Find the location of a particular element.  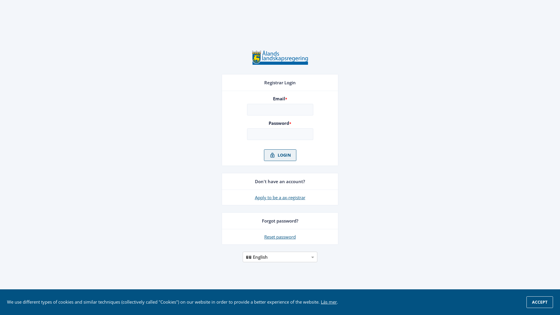

LOGIN is located at coordinates (280, 155).